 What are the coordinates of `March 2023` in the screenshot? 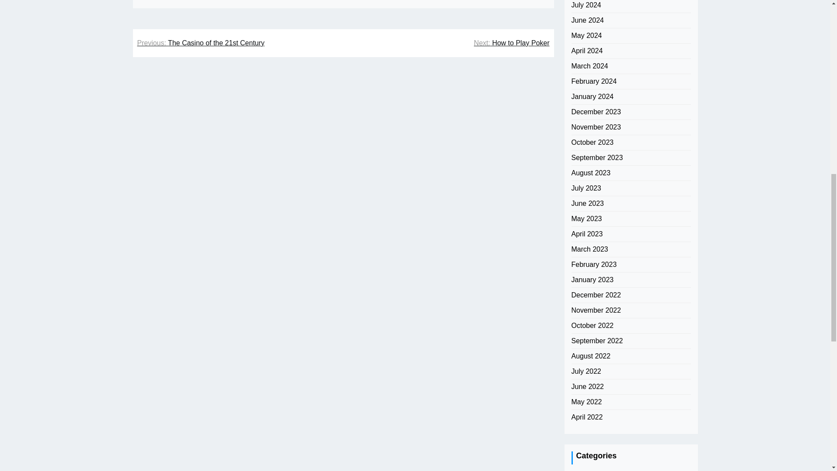 It's located at (589, 249).